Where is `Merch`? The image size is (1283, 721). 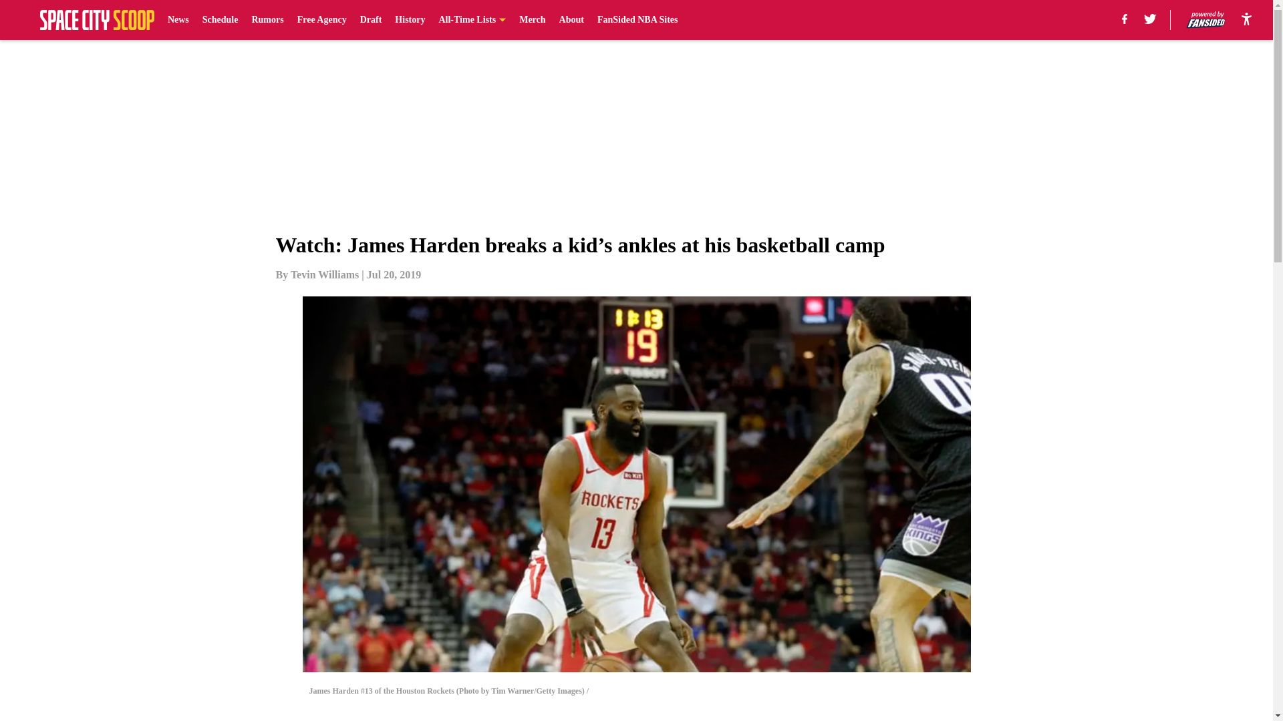
Merch is located at coordinates (532, 20).